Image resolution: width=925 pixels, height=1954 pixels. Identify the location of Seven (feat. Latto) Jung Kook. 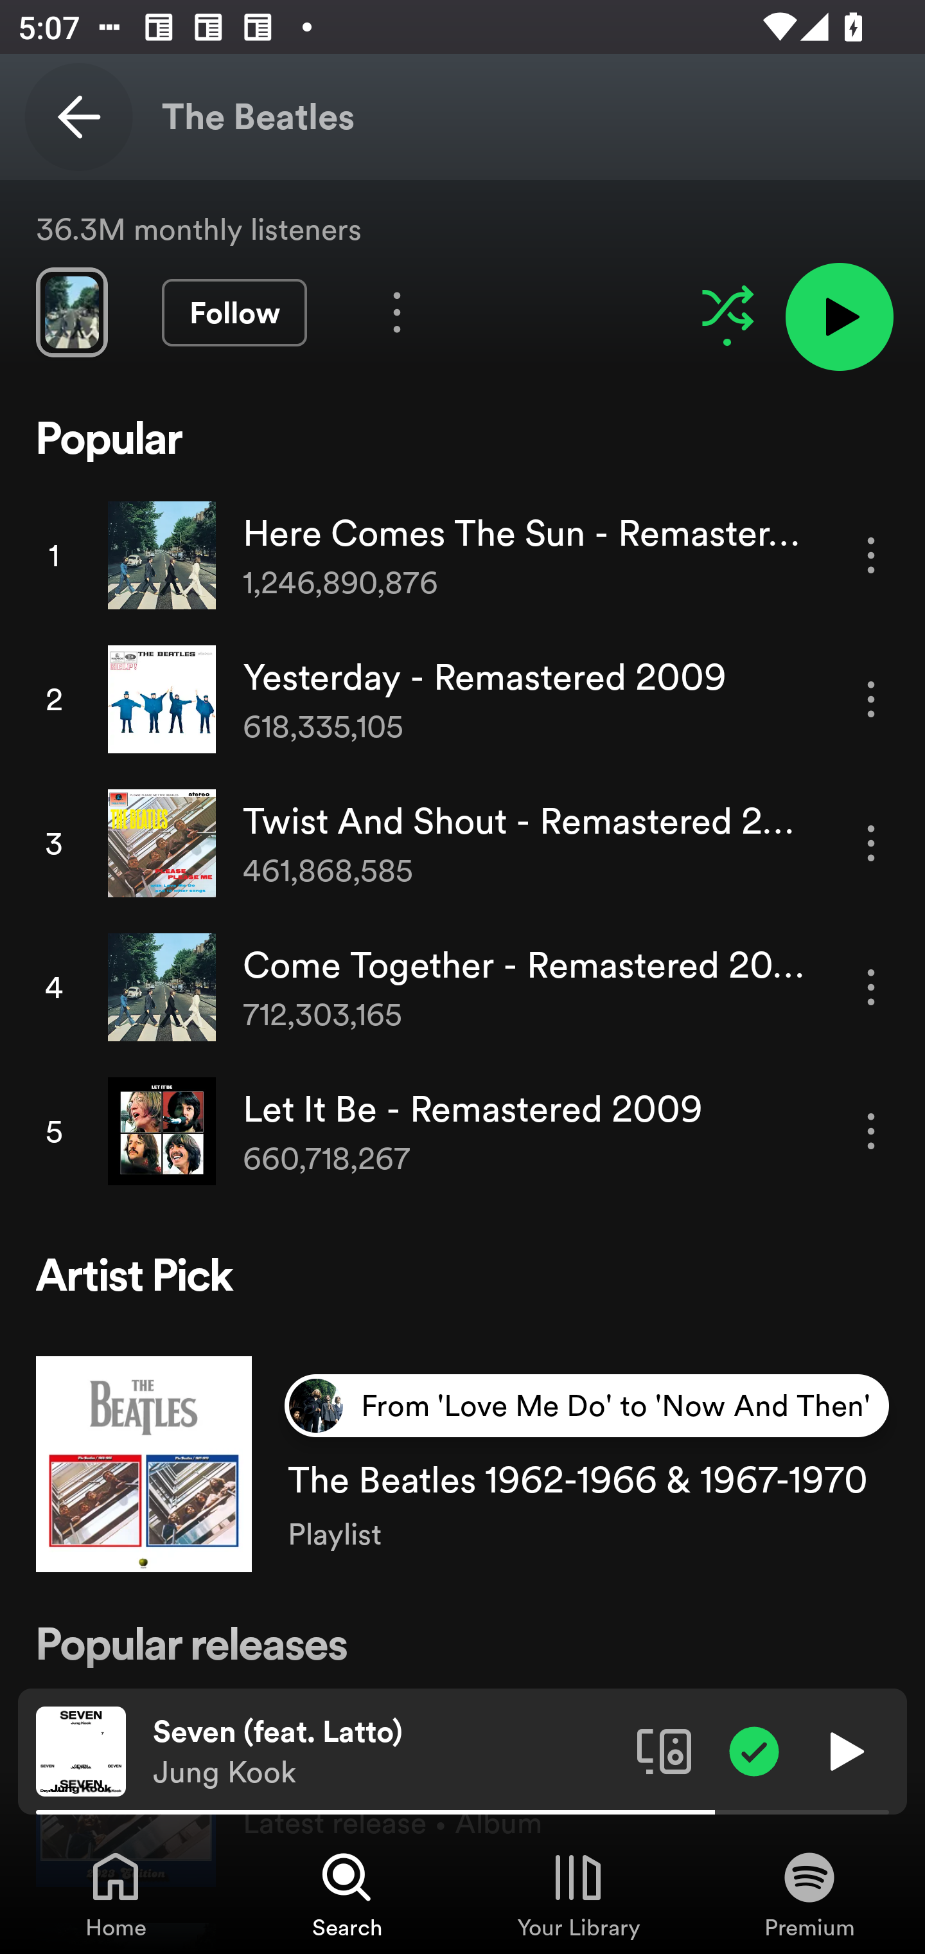
(385, 1752).